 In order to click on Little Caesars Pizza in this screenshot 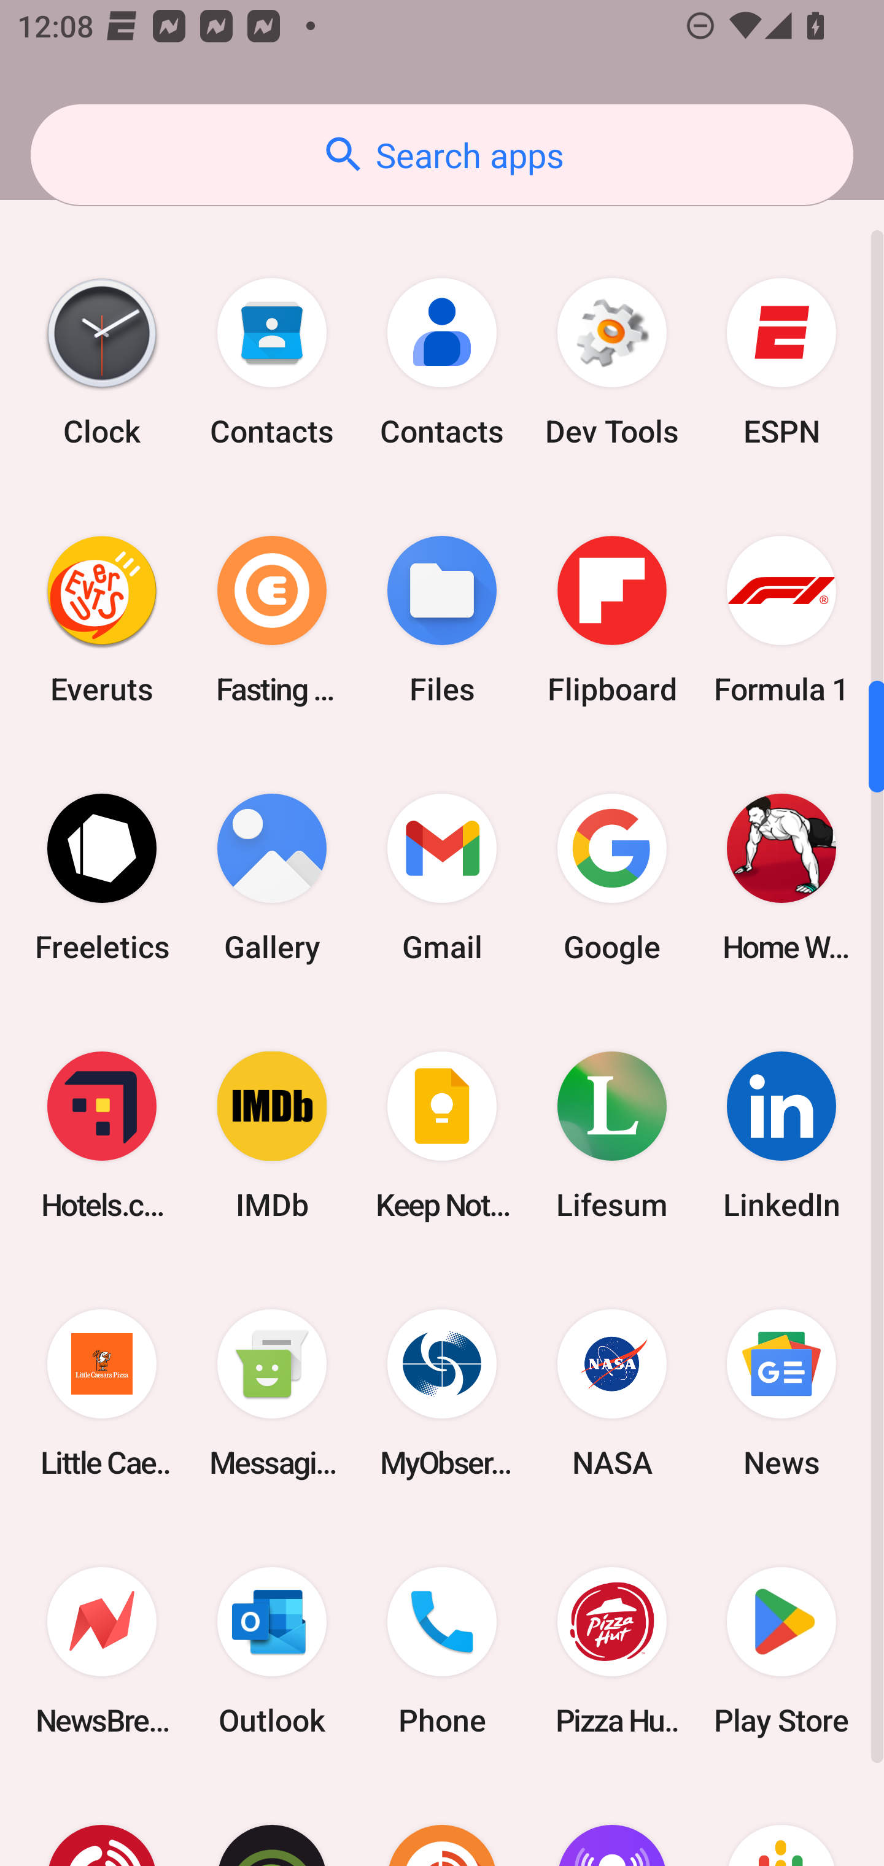, I will do `click(102, 1393)`.